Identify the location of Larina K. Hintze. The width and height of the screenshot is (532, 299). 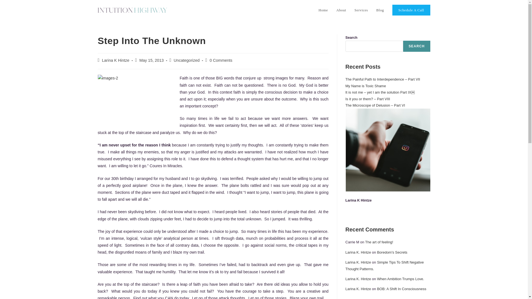
(358, 279).